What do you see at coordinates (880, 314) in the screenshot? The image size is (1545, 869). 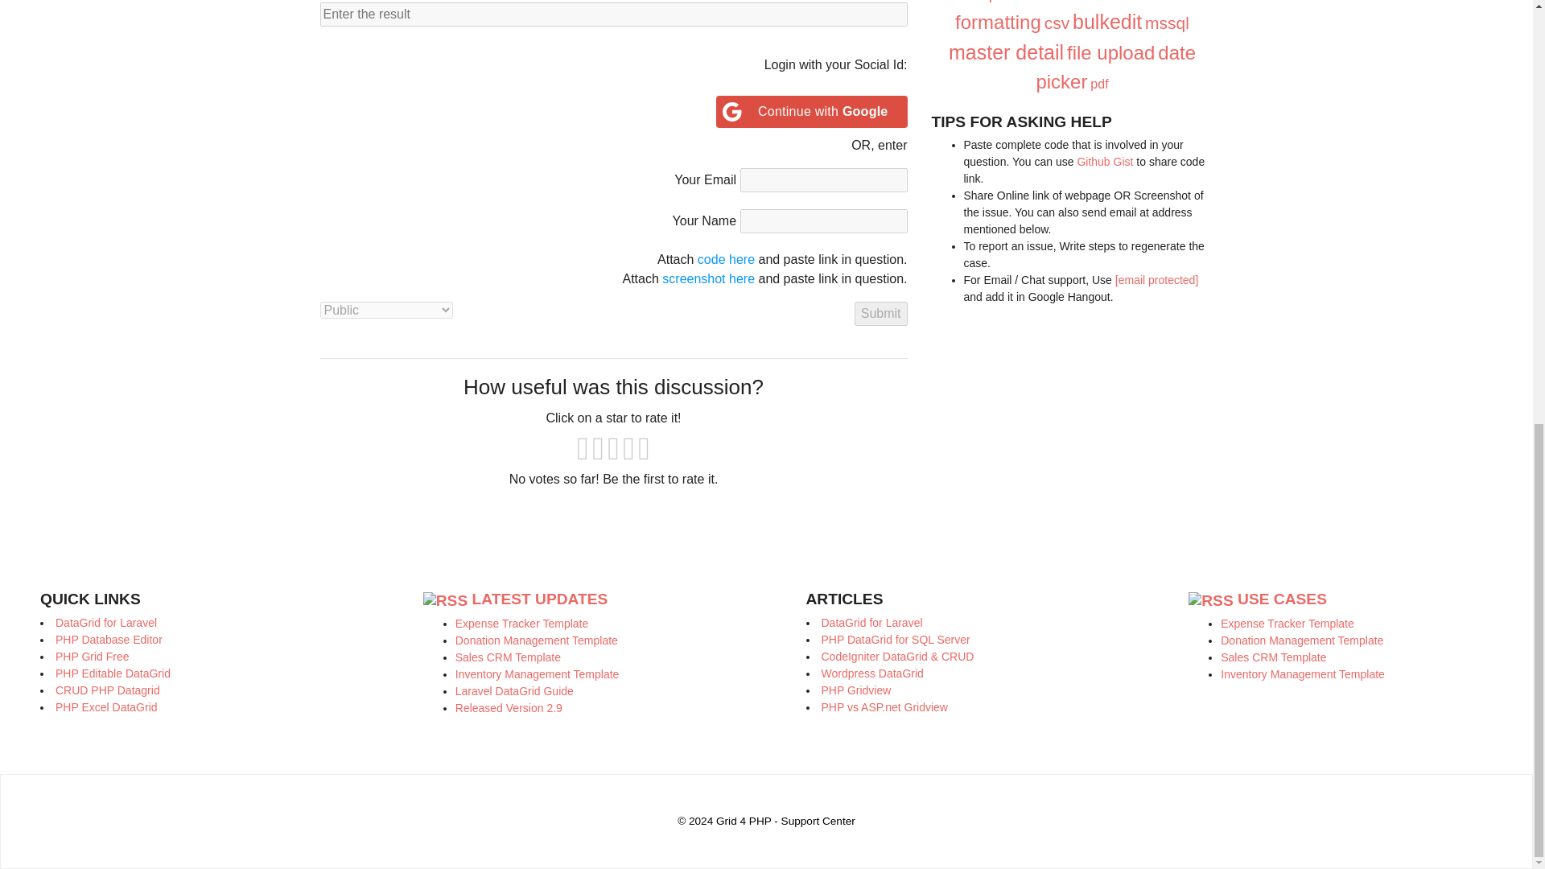 I see `Submit` at bounding box center [880, 314].